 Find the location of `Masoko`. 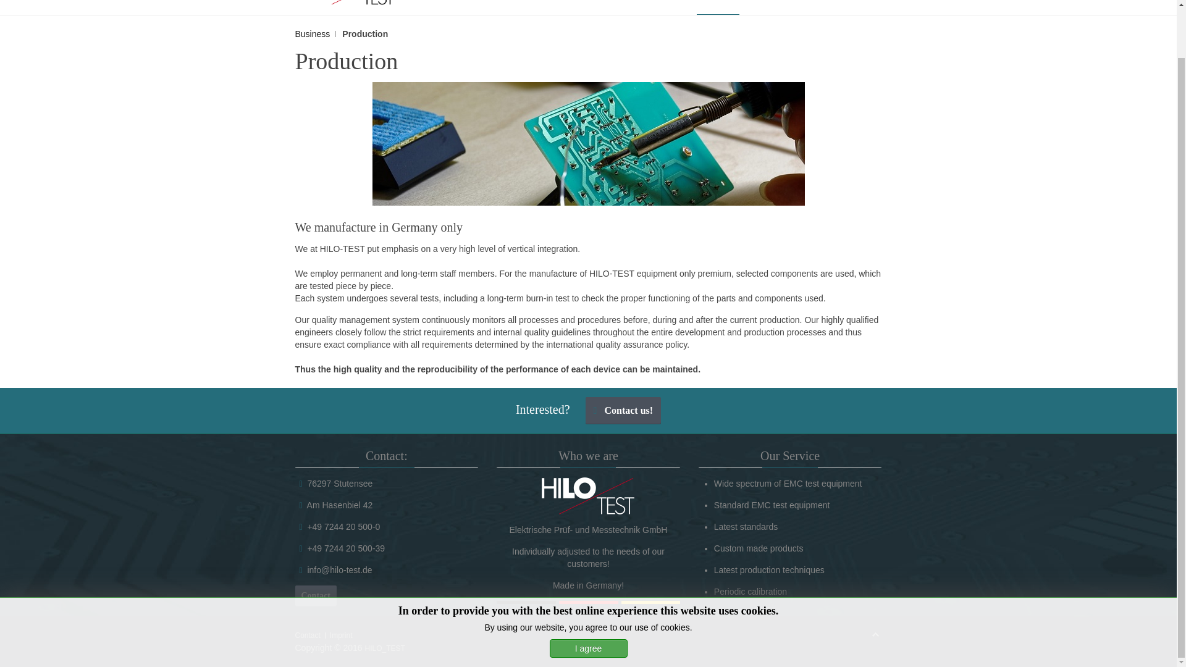

Masoko is located at coordinates (588, 603).